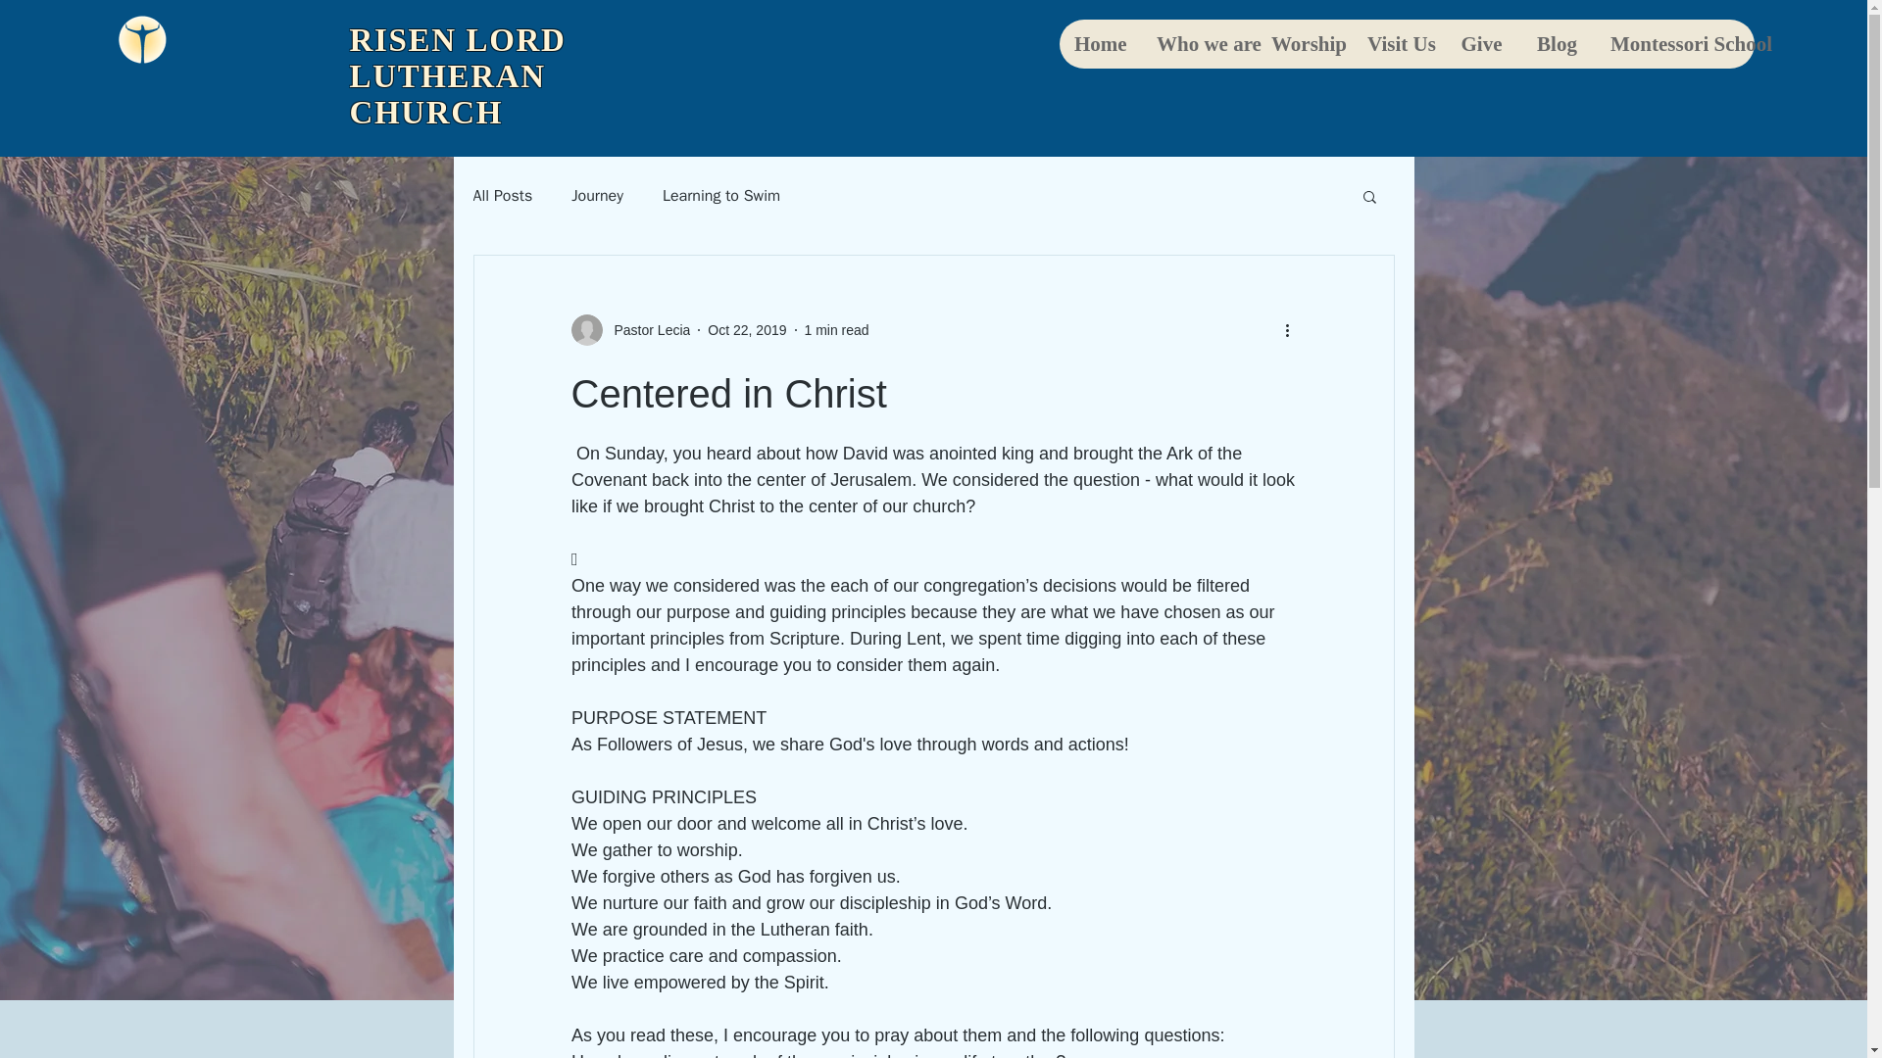 The image size is (1882, 1058). What do you see at coordinates (721, 196) in the screenshot?
I see `Learning to Swim` at bounding box center [721, 196].